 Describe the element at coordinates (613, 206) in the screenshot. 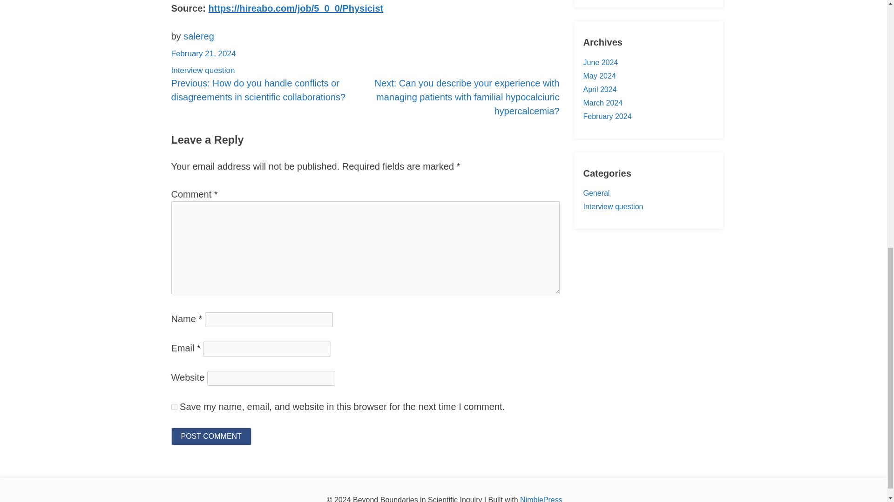

I see `Interview question` at that location.